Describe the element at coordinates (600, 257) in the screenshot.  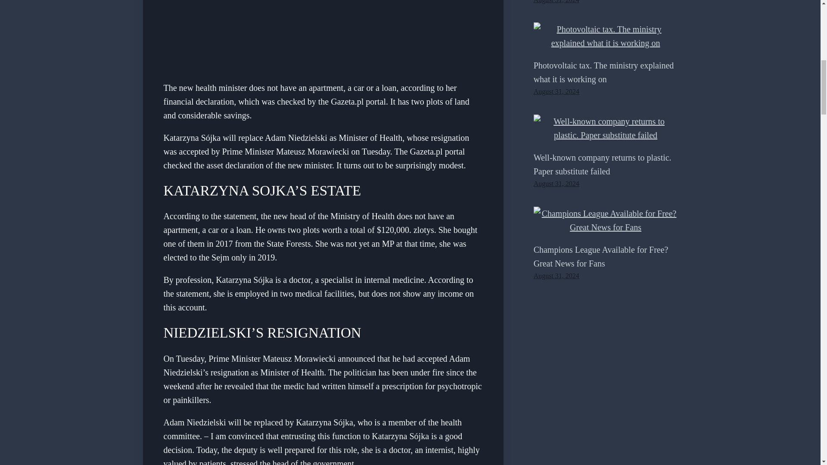
I see `Champions League Available for Free? Great News for Fans` at that location.